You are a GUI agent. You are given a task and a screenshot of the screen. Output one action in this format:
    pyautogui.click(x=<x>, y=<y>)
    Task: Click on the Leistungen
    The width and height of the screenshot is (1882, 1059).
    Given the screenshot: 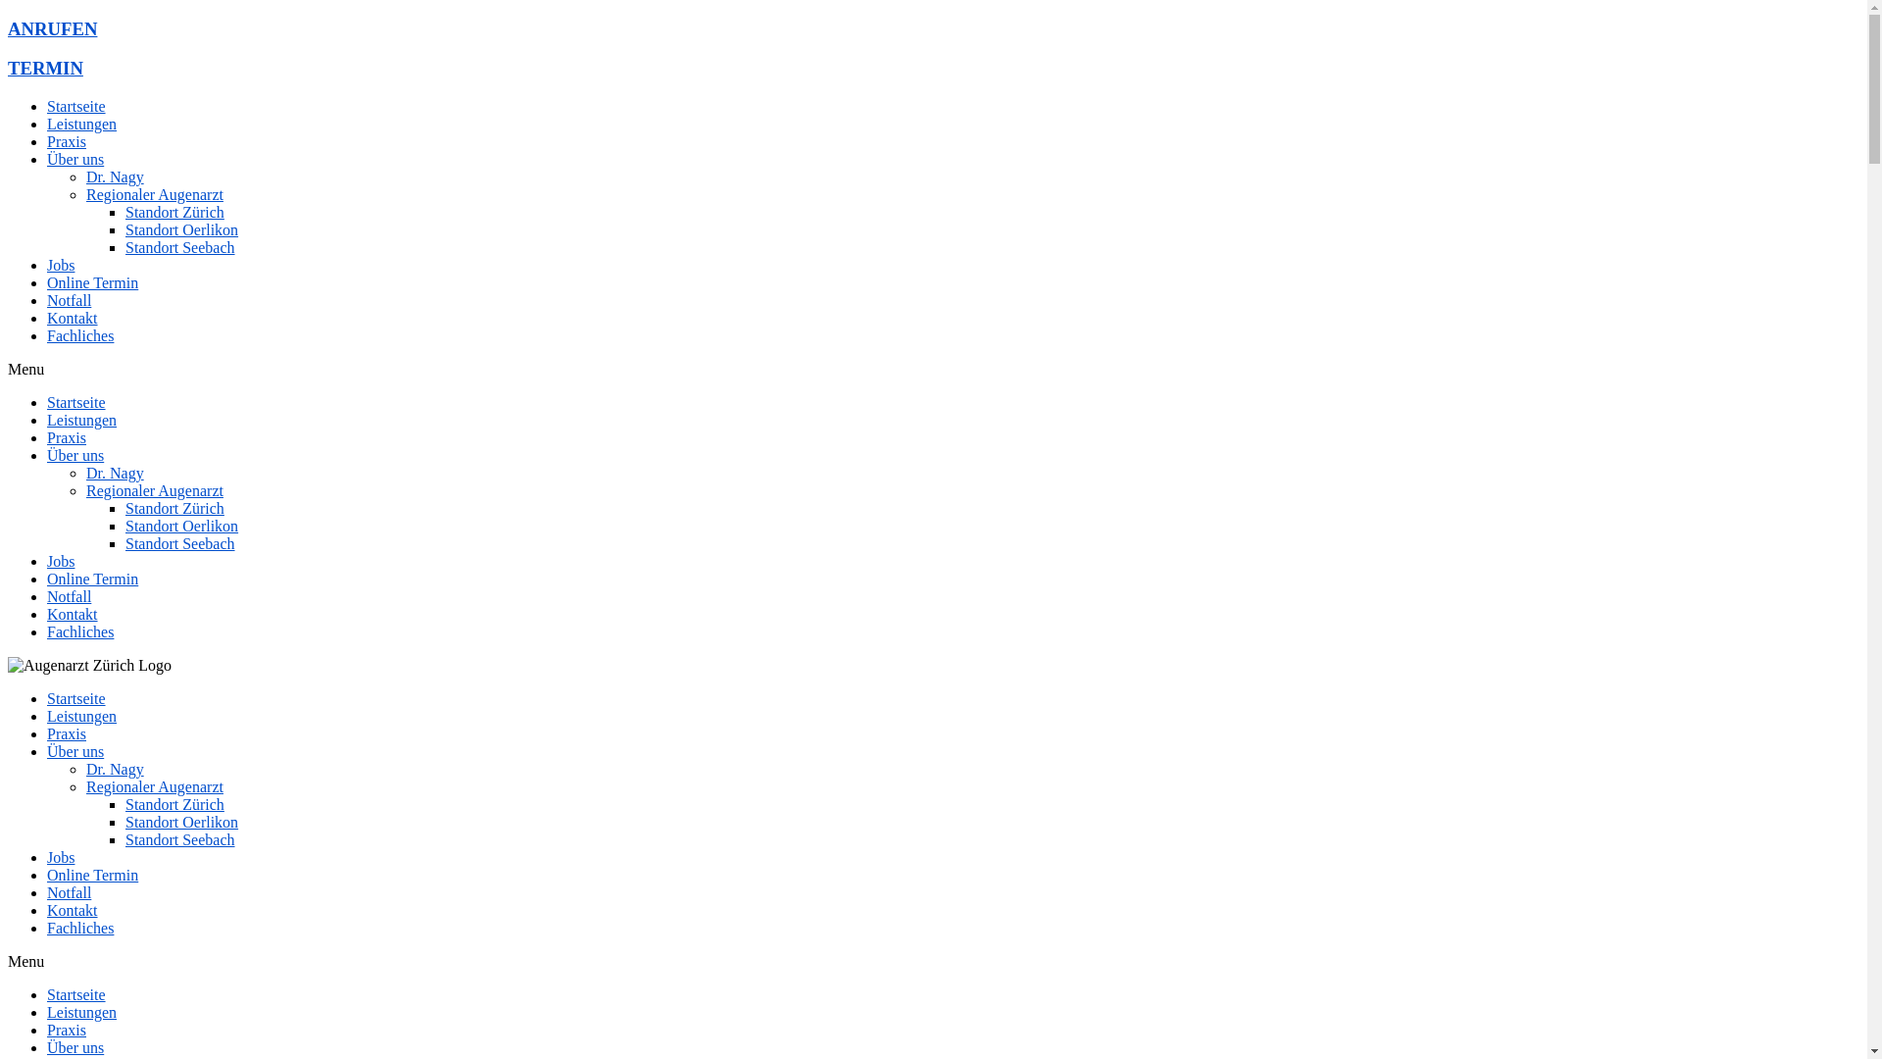 What is the action you would take?
    pyautogui.click(x=82, y=1012)
    